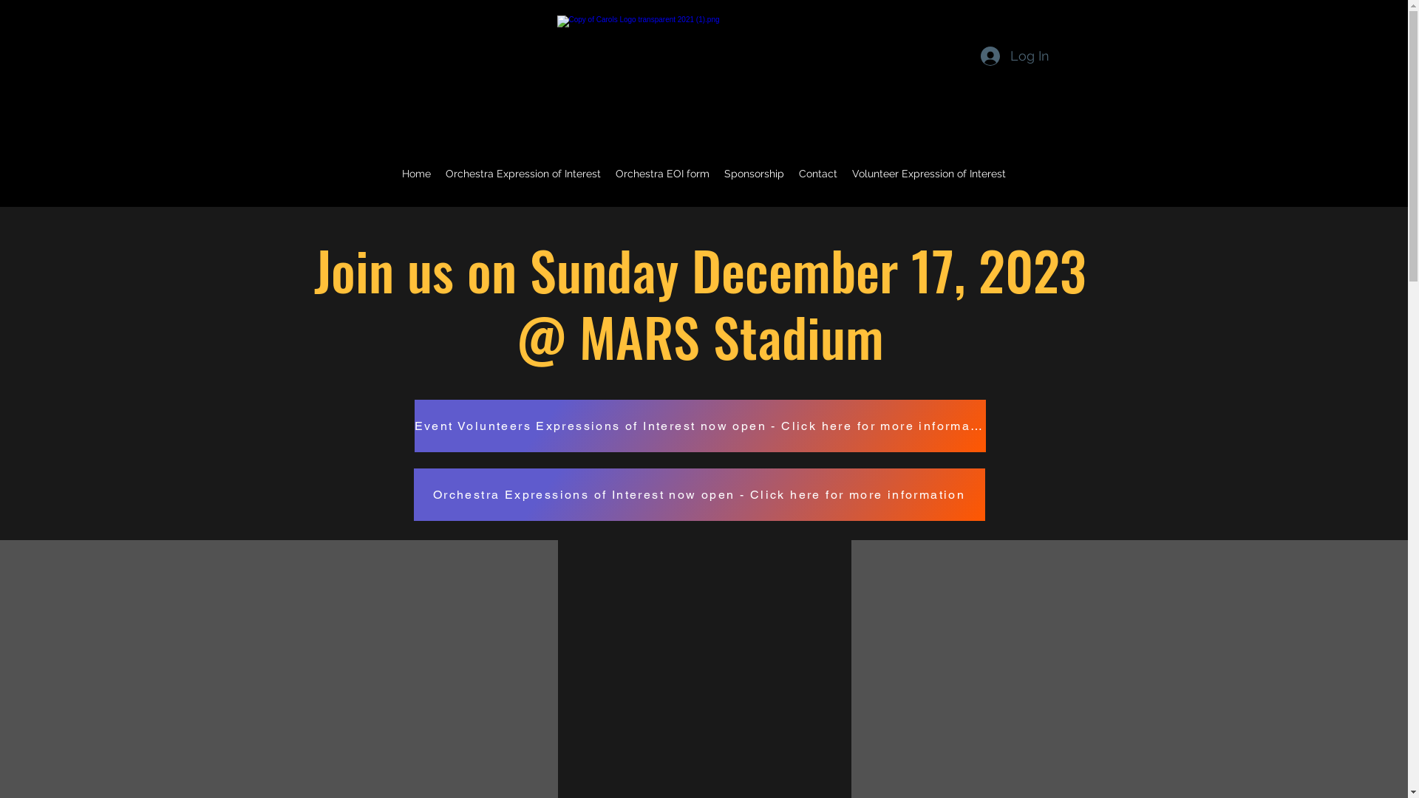  I want to click on Contact, so click(818, 174).